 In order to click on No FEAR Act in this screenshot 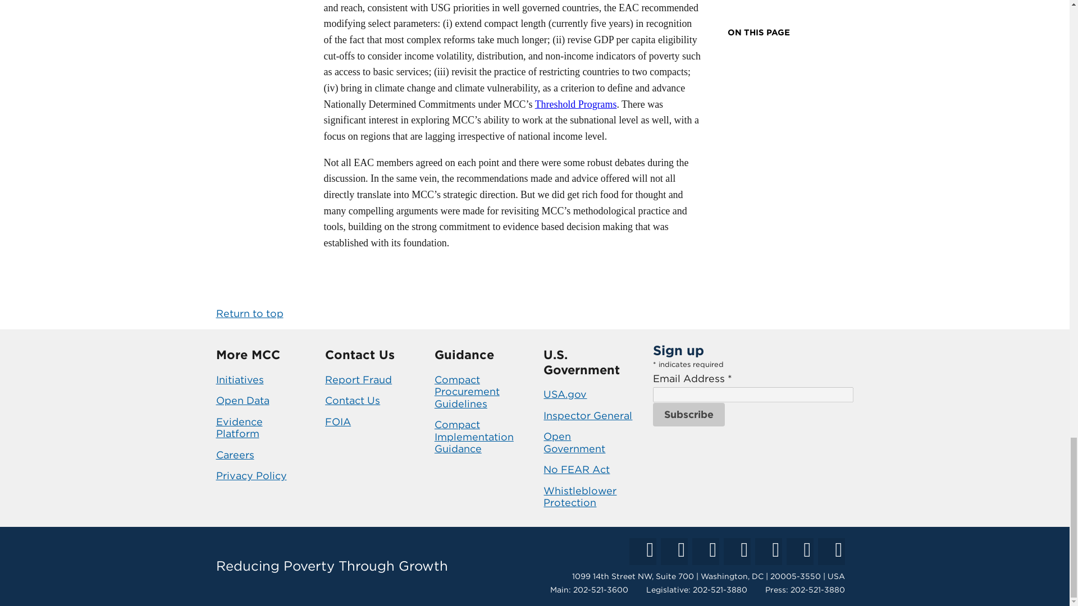, I will do `click(576, 469)`.